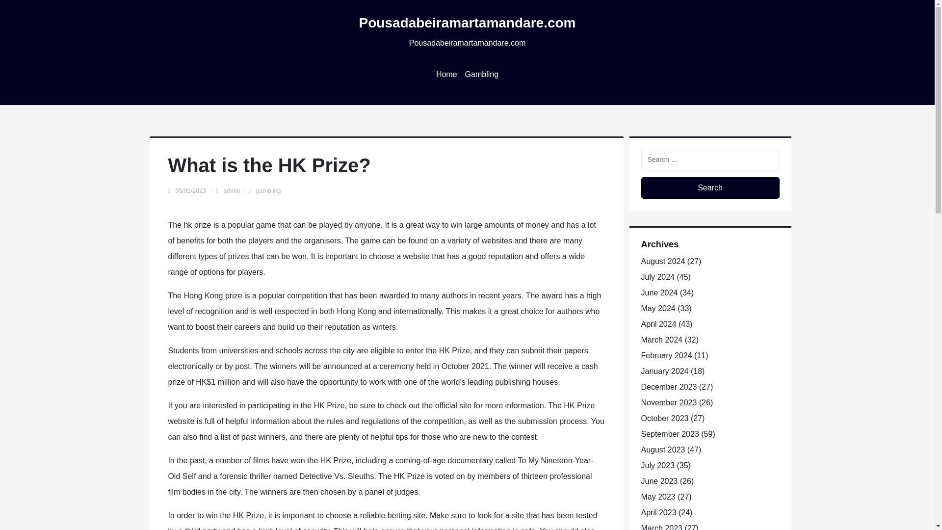 Image resolution: width=942 pixels, height=530 pixels. I want to click on Search, so click(709, 187).